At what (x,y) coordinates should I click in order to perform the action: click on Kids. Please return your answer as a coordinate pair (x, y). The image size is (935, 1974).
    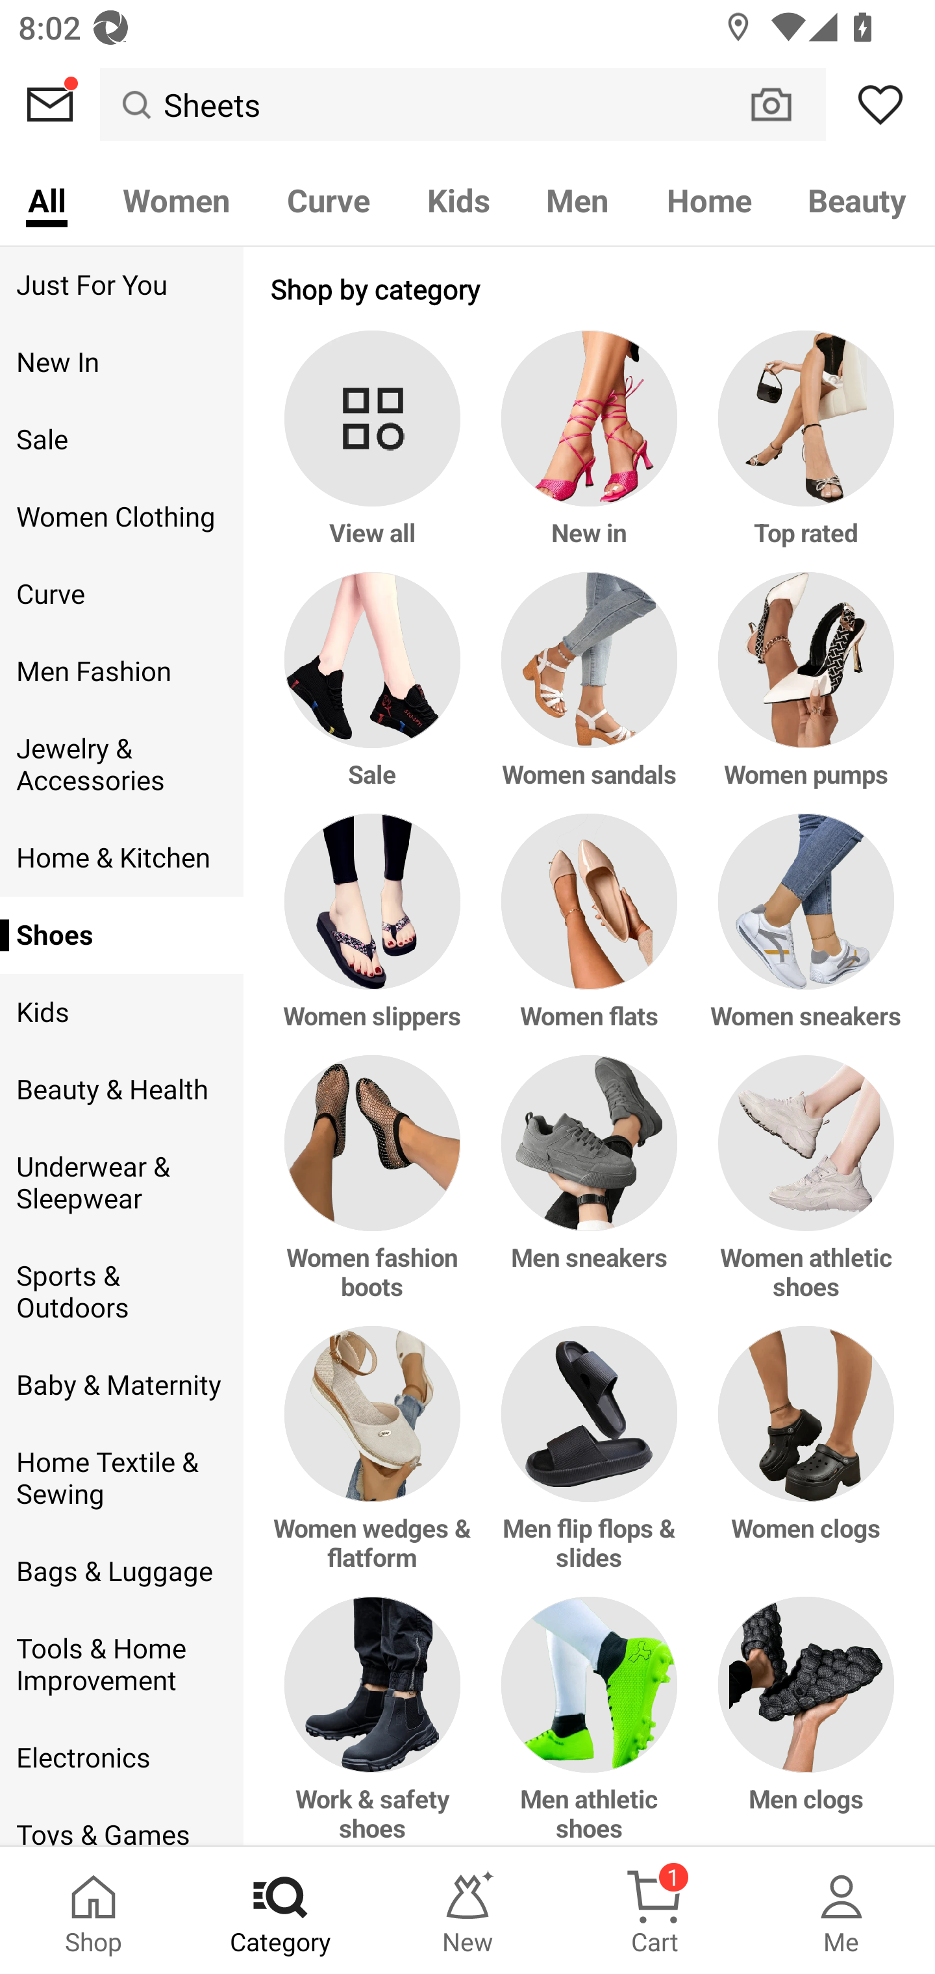
    Looking at the image, I should click on (121, 1012).